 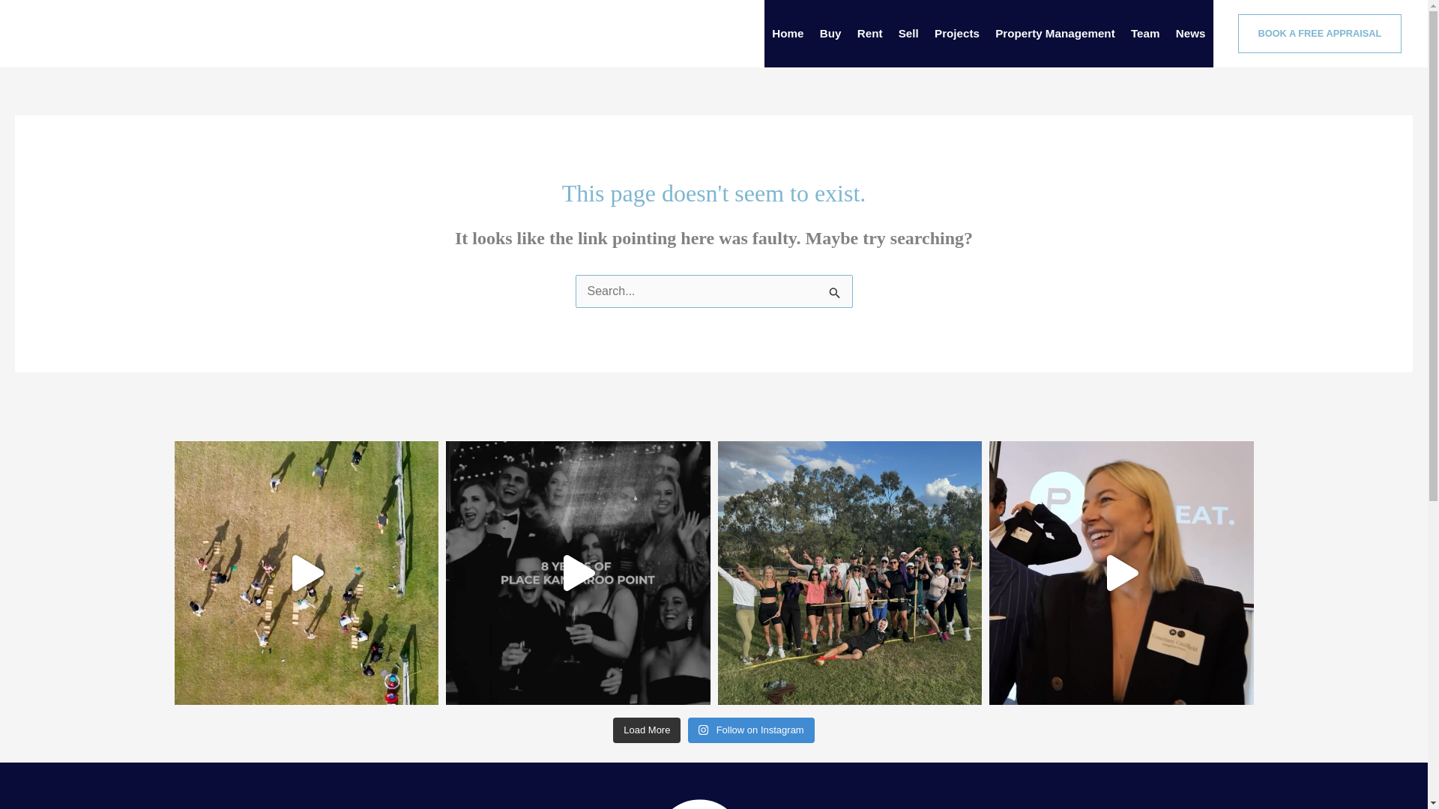 What do you see at coordinates (1315, 33) in the screenshot?
I see `BOOK A FREE APPRAISAL` at bounding box center [1315, 33].